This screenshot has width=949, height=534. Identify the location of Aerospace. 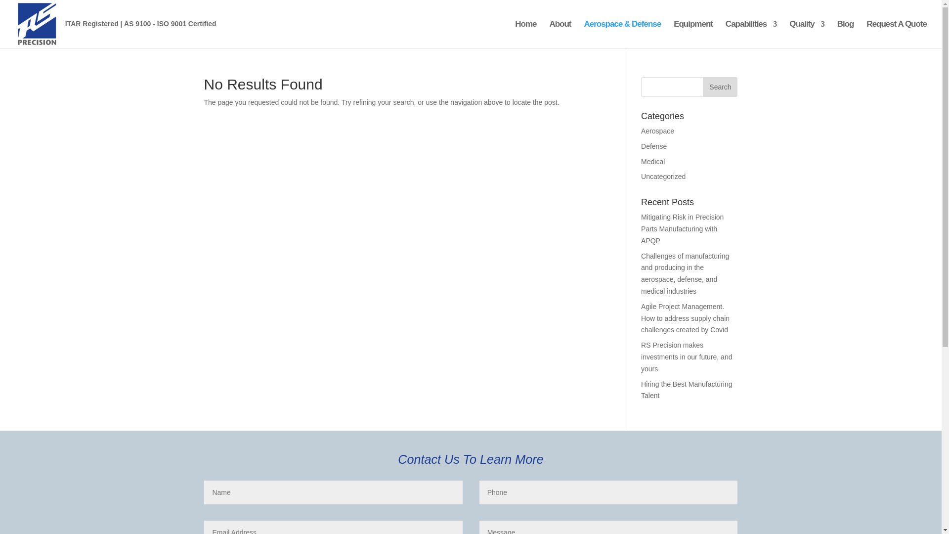
(657, 131).